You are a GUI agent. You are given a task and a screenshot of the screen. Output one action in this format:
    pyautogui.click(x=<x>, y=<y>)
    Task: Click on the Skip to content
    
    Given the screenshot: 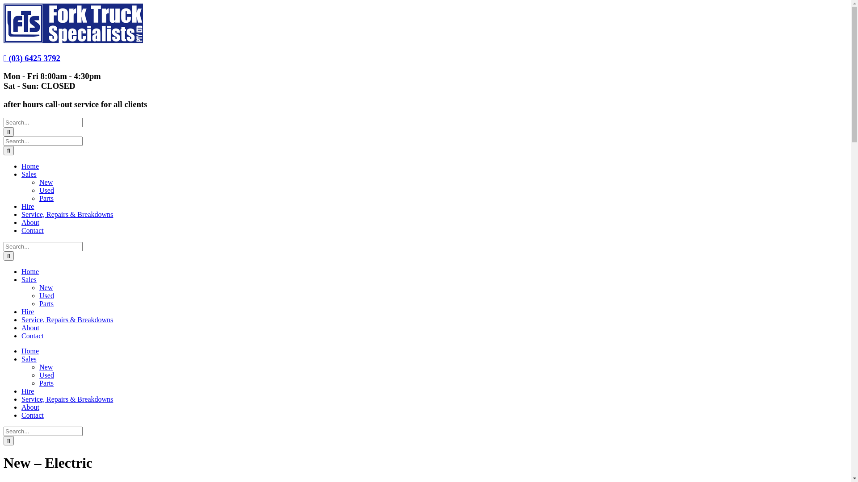 What is the action you would take?
    pyautogui.click(x=4, y=4)
    